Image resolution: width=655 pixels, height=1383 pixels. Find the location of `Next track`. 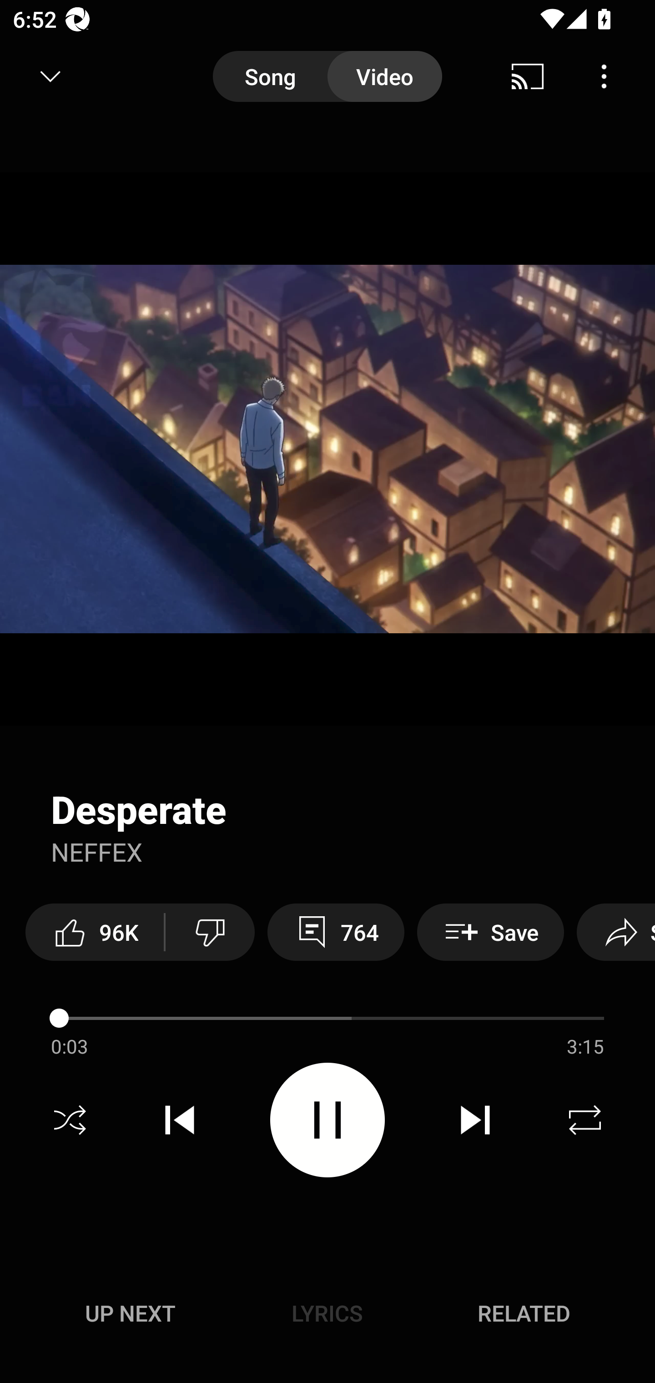

Next track is located at coordinates (475, 1120).